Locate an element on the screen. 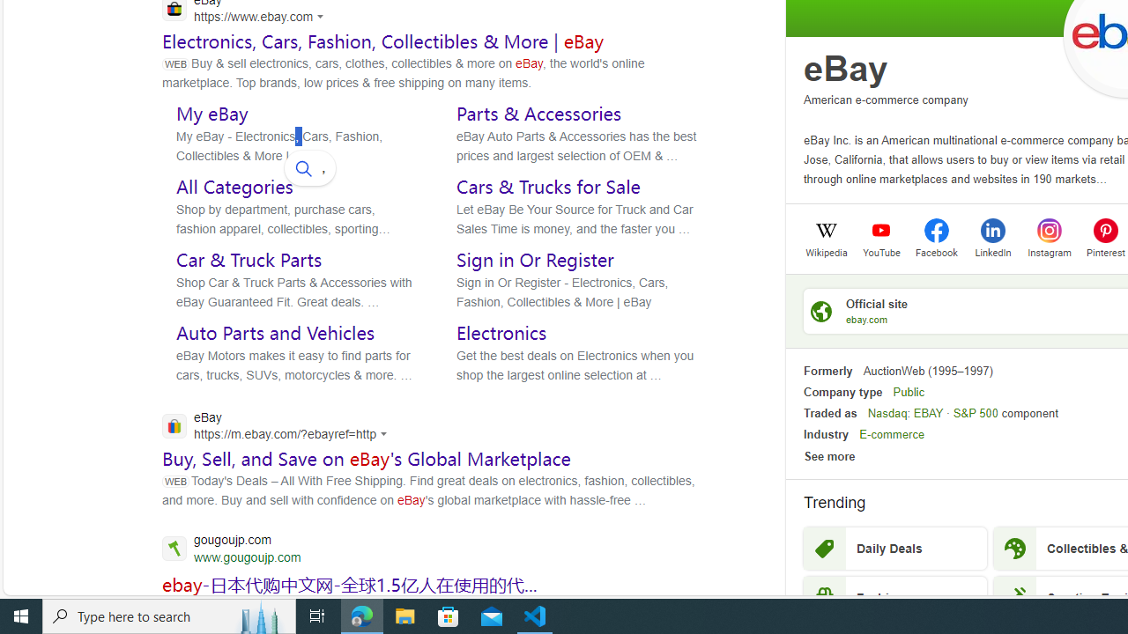 Image resolution: width=1128 pixels, height=634 pixels. All Categories is located at coordinates (234, 186).